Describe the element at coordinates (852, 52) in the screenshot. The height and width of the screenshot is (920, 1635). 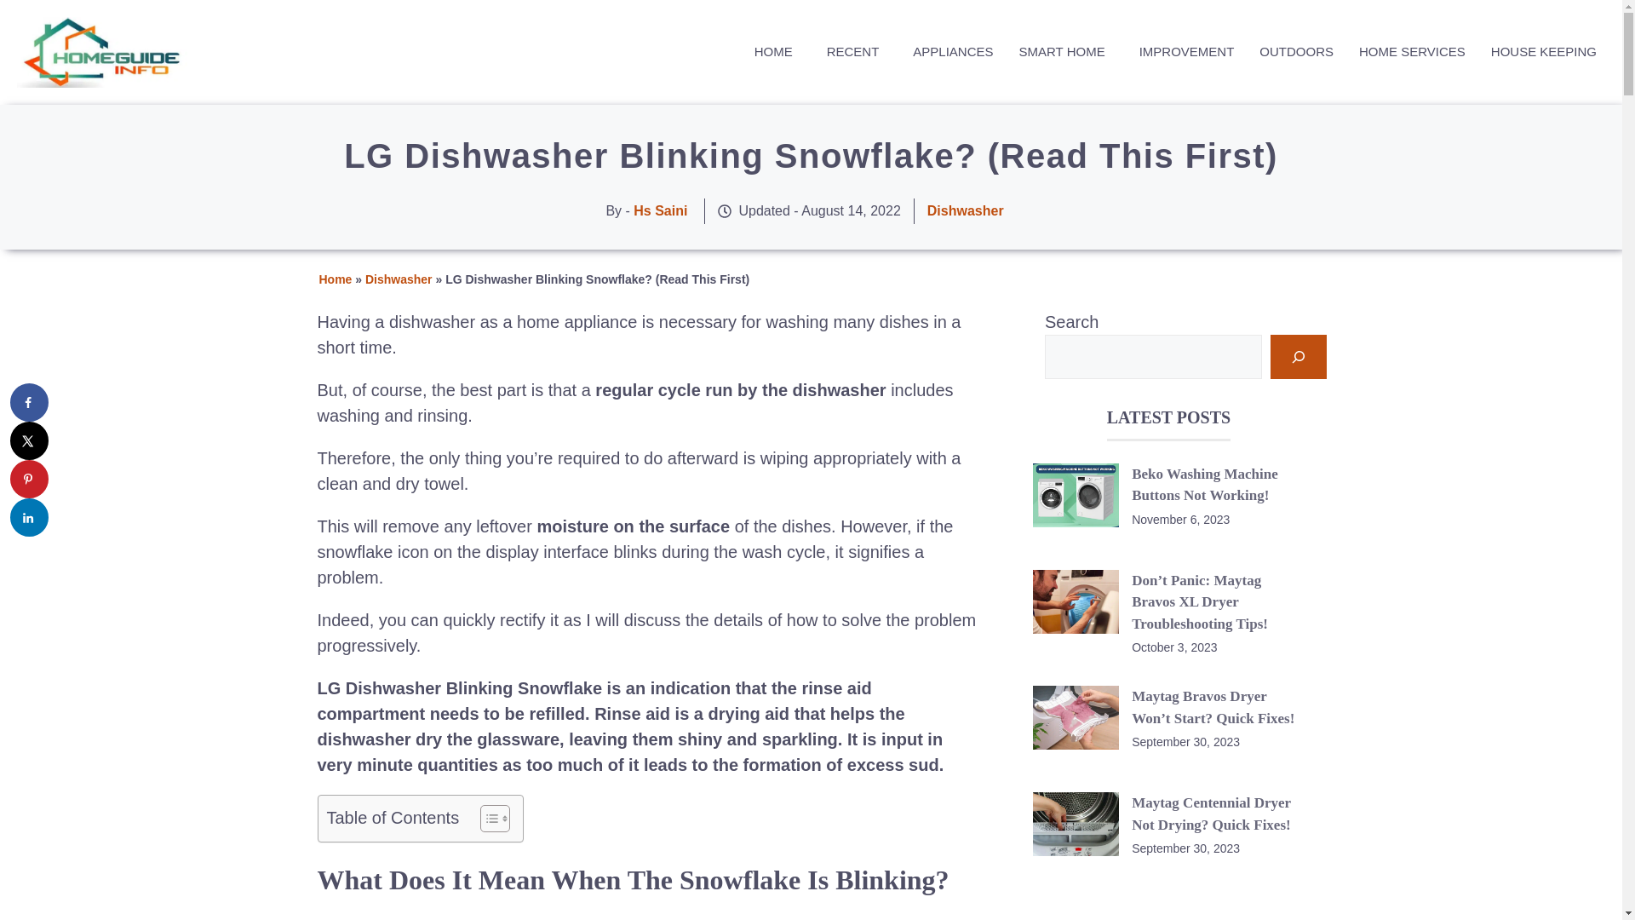
I see `RECENT` at that location.